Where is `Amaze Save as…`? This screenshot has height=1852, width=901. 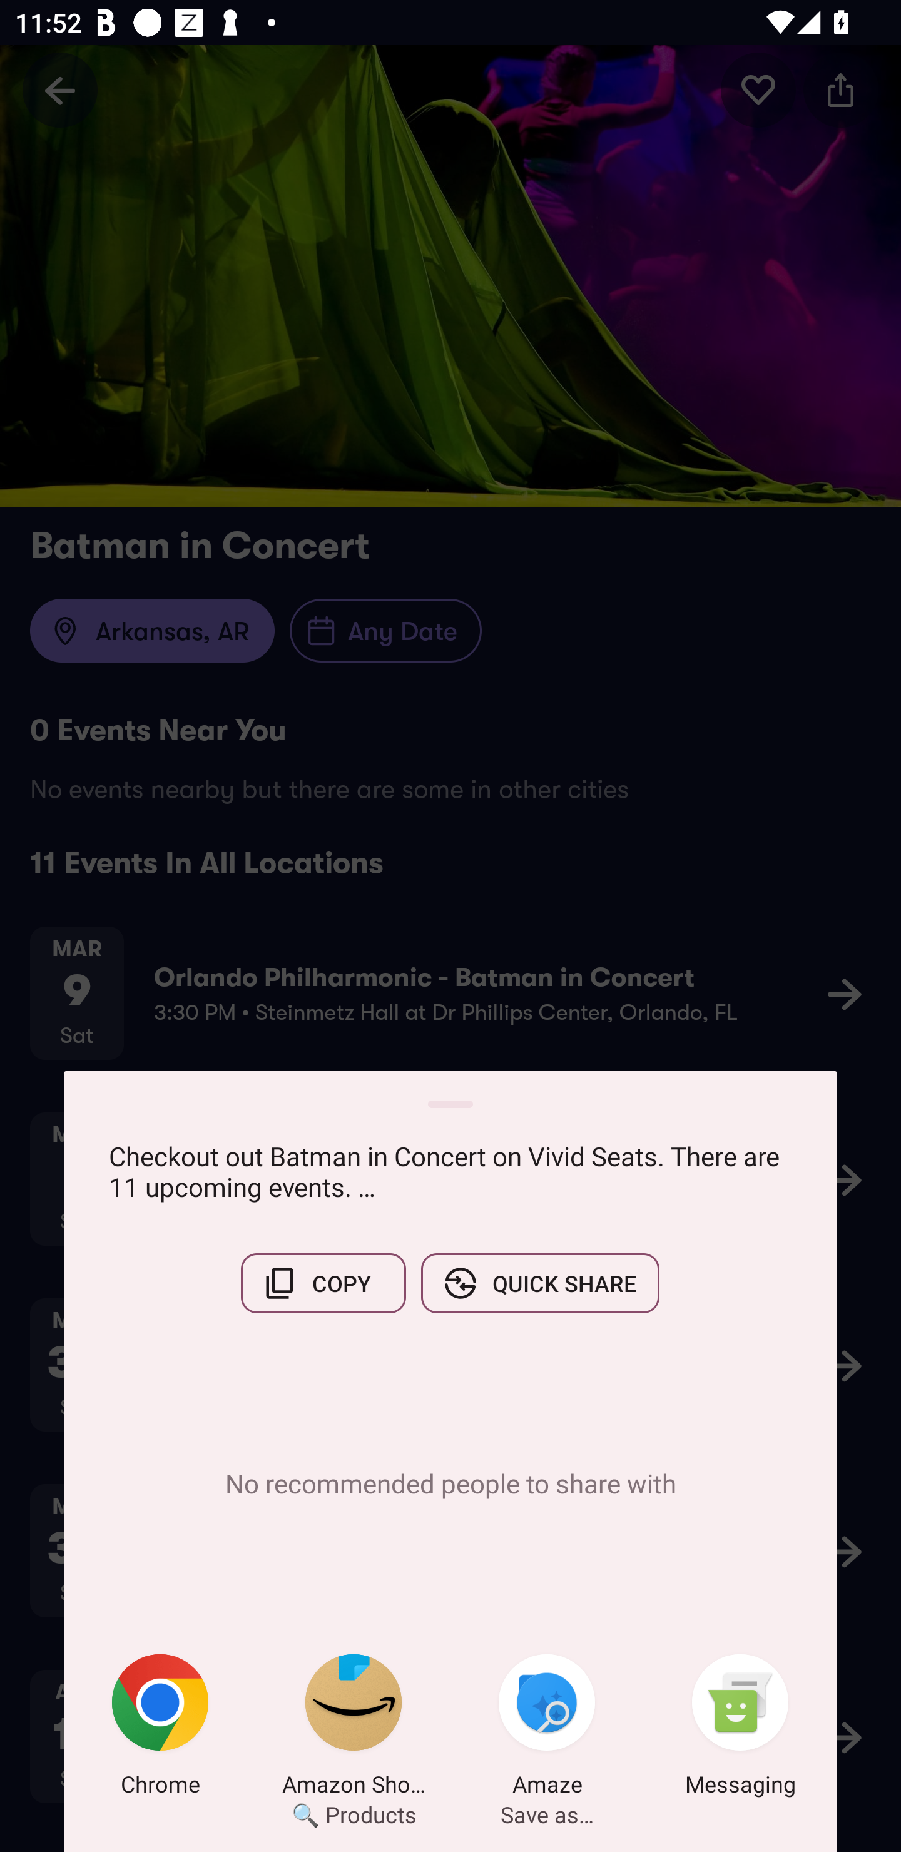
Amaze Save as… is located at coordinates (547, 1729).